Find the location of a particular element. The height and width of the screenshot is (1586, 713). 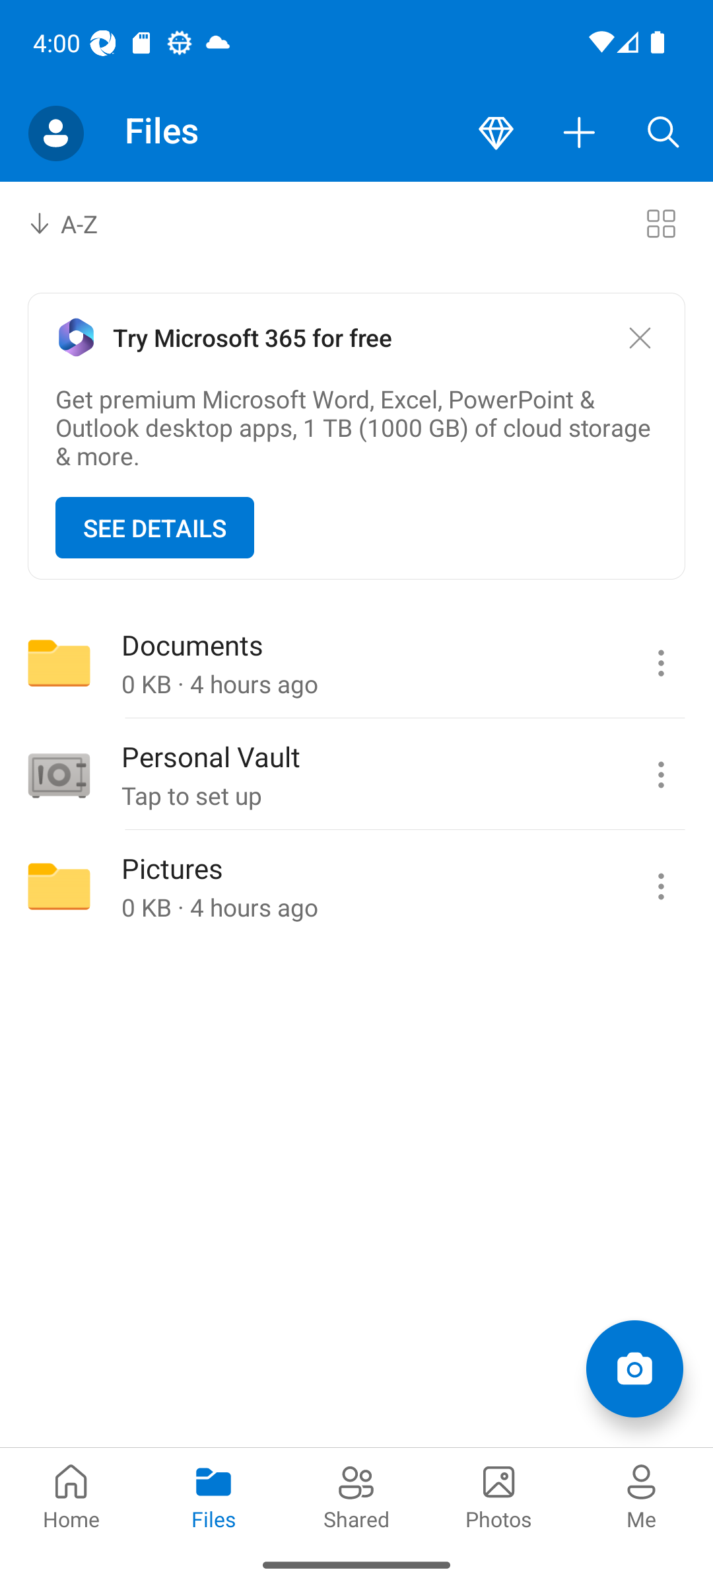

Close is located at coordinates (639, 338).